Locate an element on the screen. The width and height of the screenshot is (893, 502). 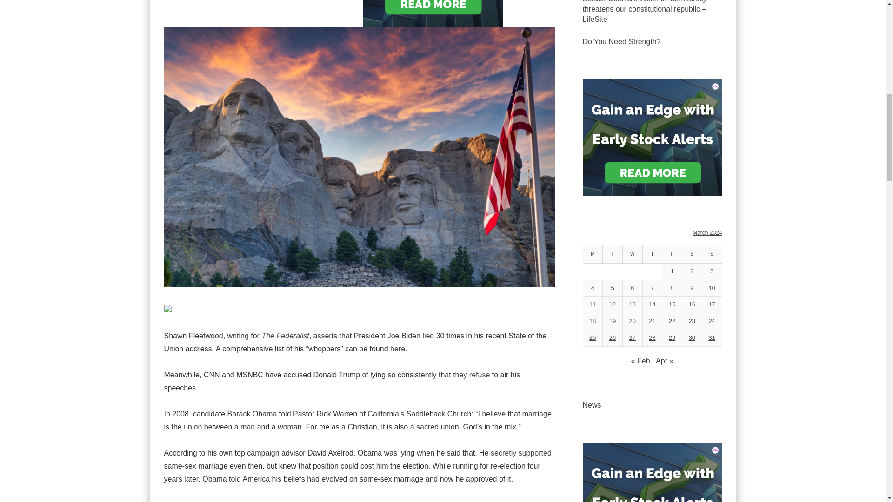
Ads by InteractiveOffers is located at coordinates (652, 499).